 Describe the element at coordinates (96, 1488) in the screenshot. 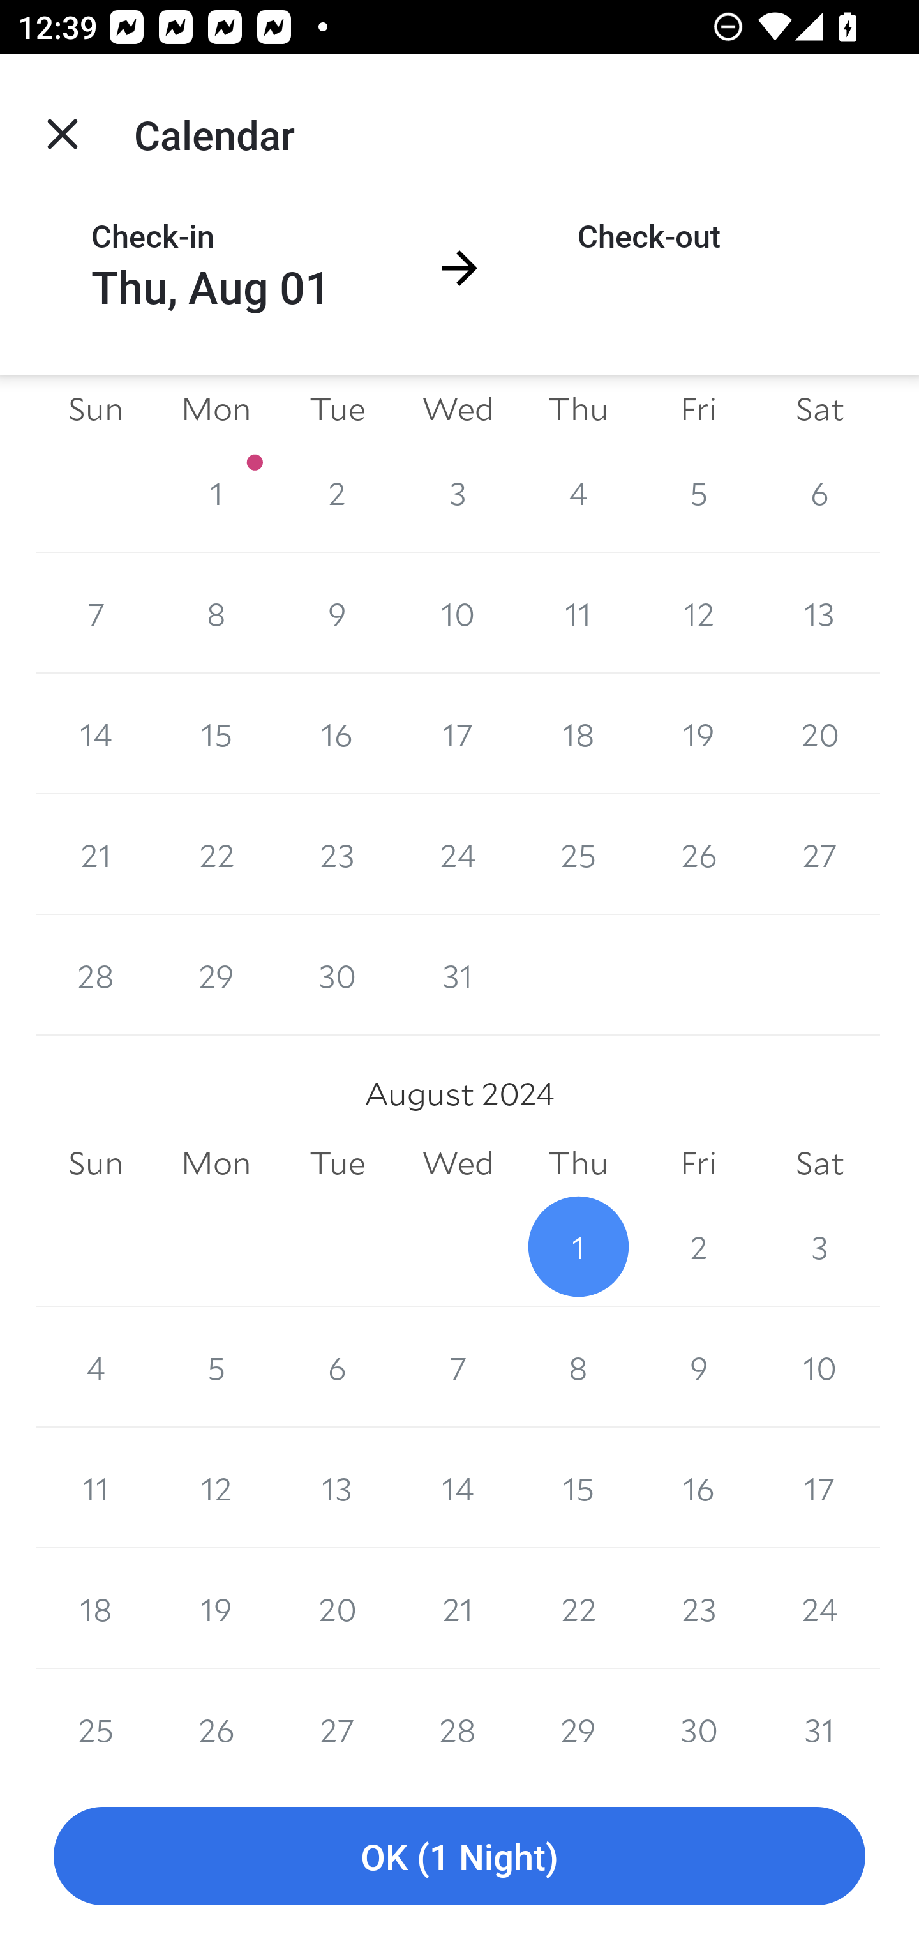

I see `11 11 August 2024` at that location.